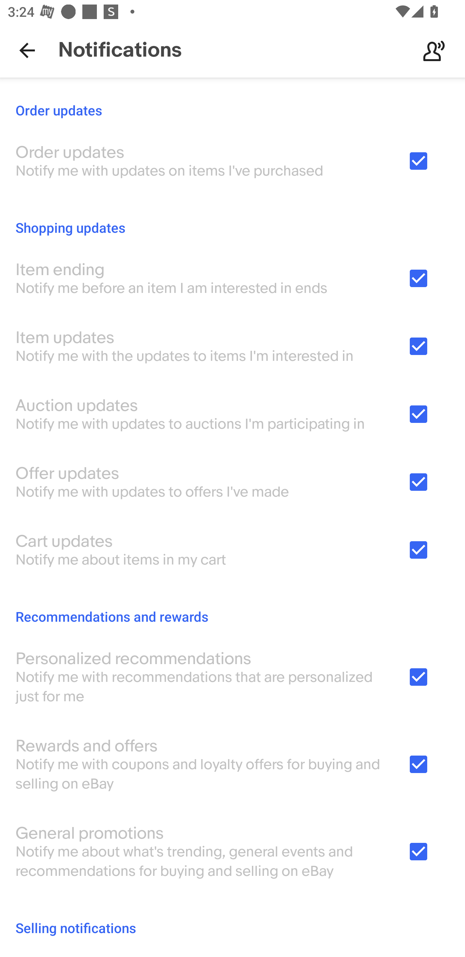  Describe the element at coordinates (232, 550) in the screenshot. I see `Cart updates Notify me about items in my cart` at that location.